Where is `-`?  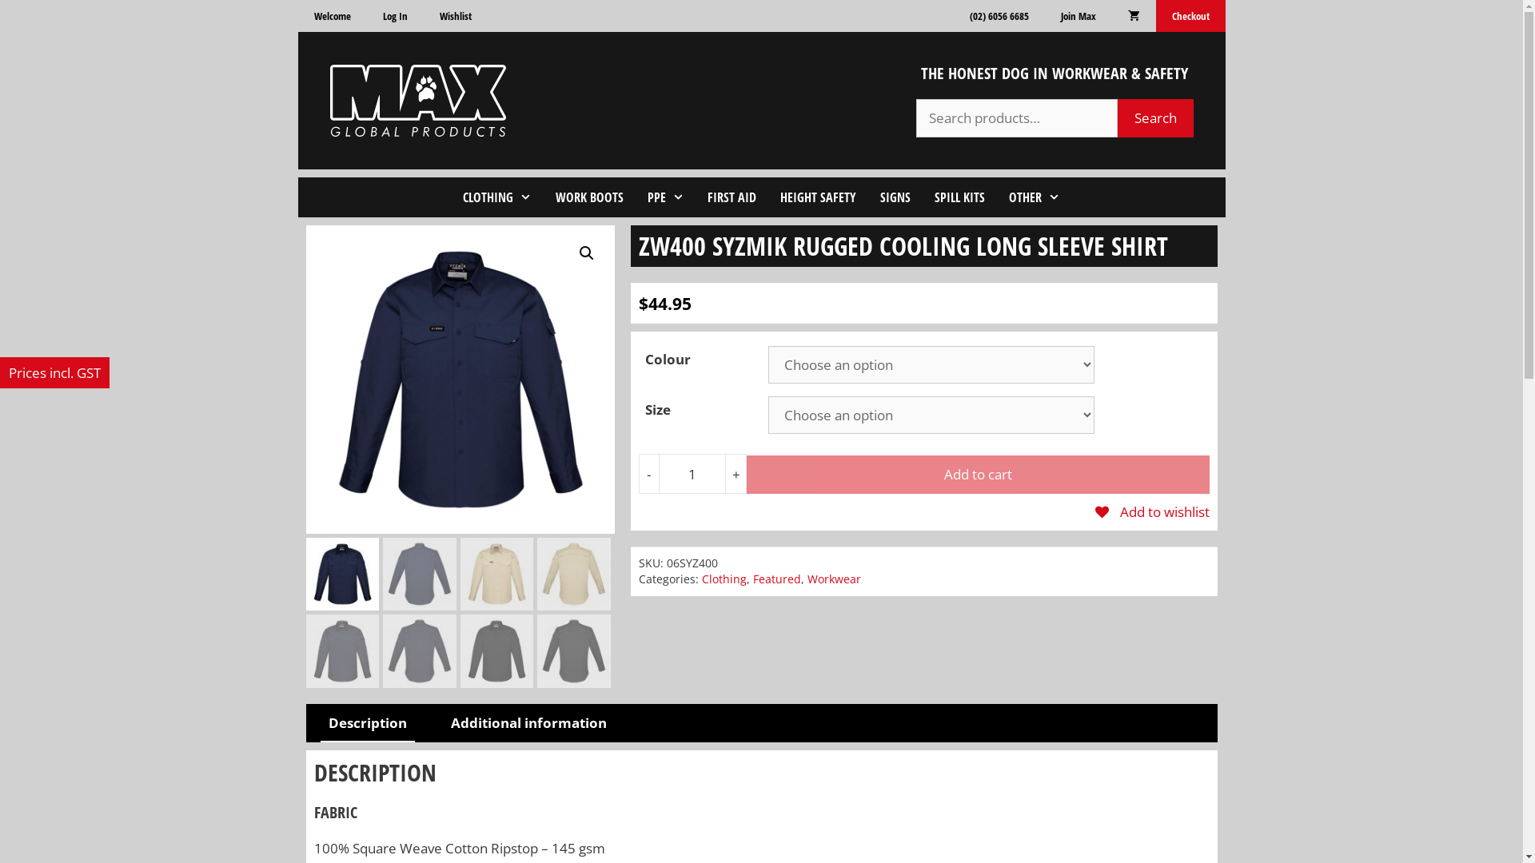
- is located at coordinates (648, 474).